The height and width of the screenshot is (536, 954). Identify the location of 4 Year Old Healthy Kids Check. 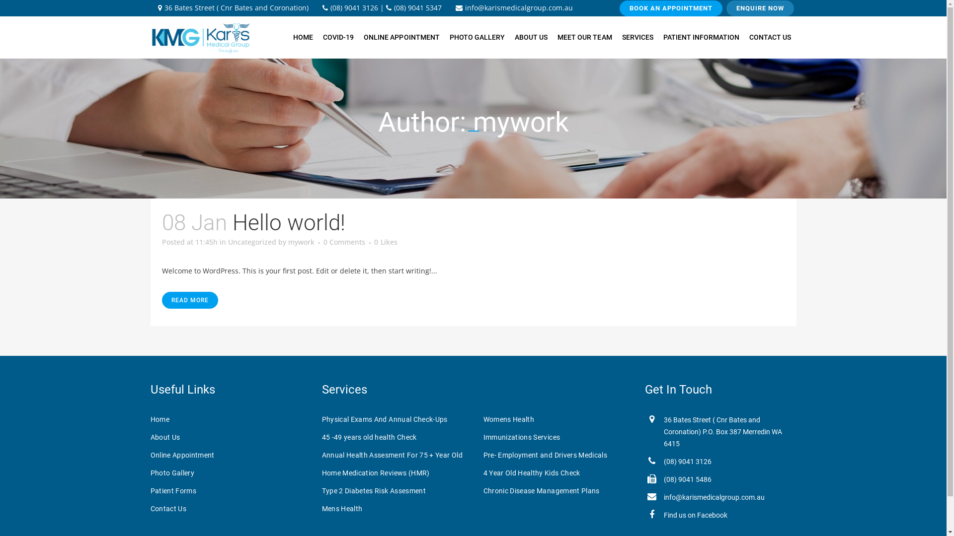
(557, 473).